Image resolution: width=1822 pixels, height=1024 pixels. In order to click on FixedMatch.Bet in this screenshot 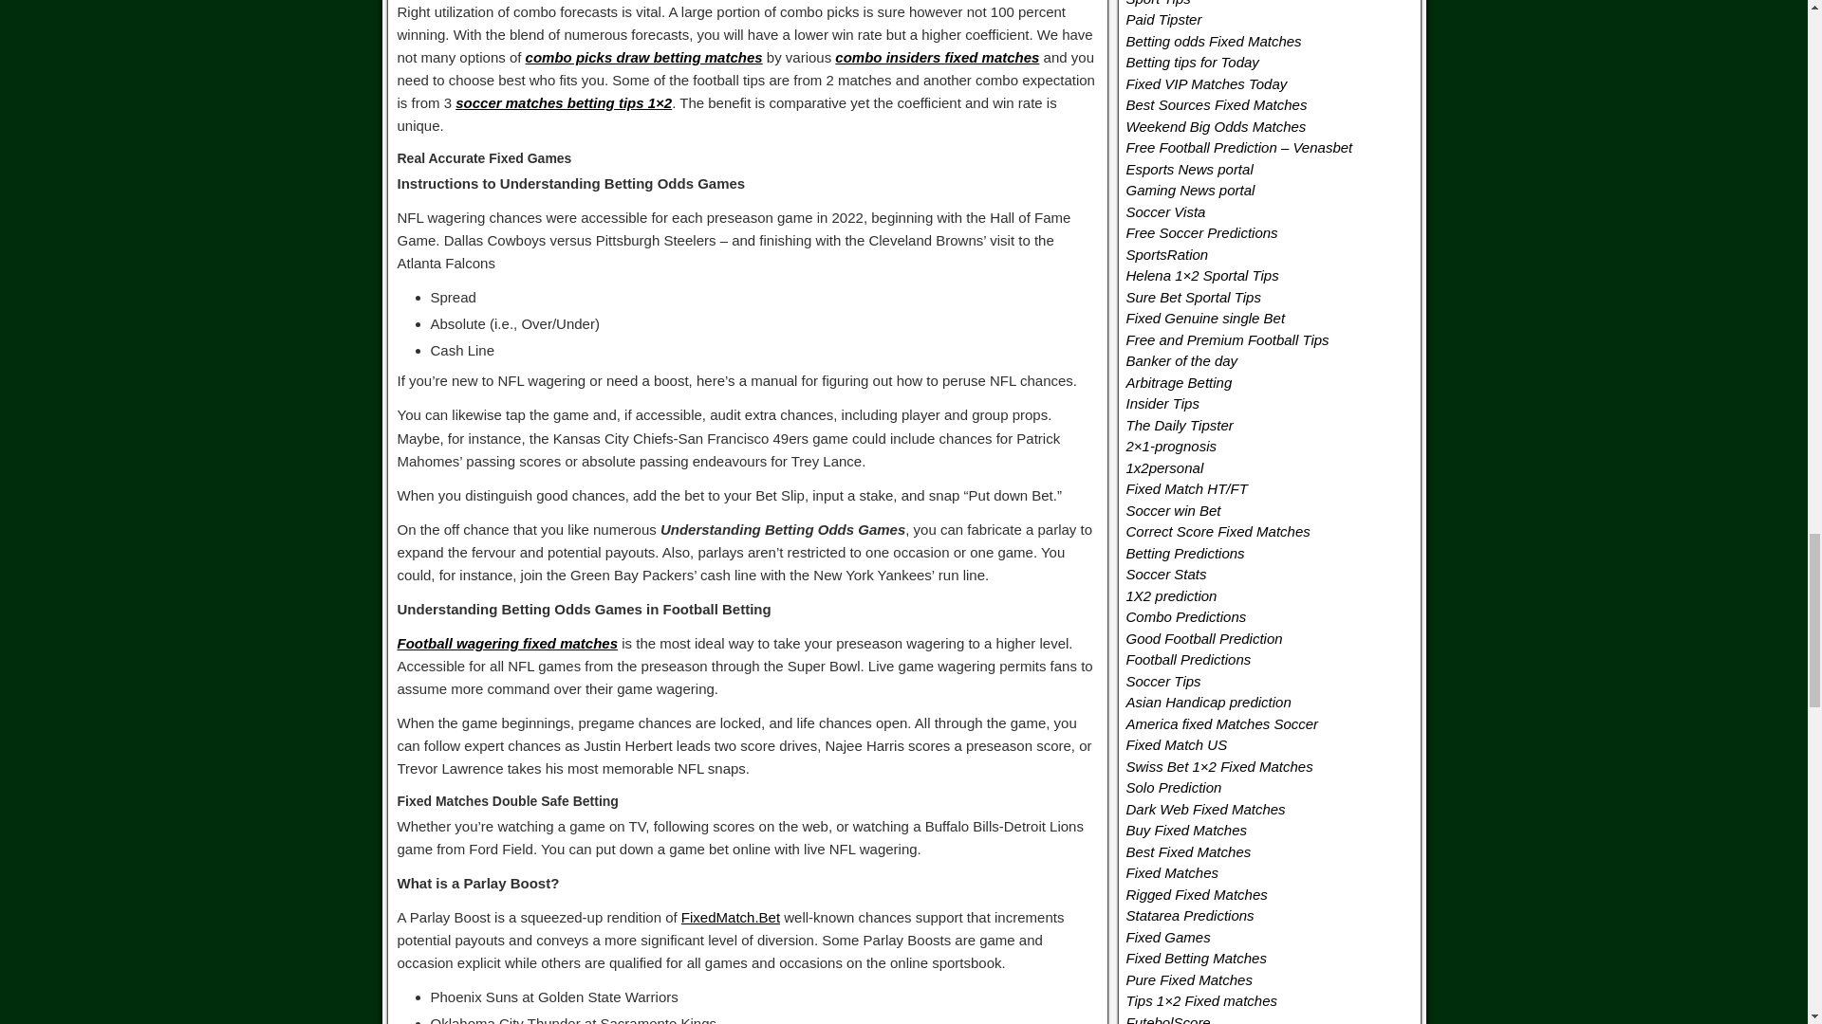, I will do `click(731, 918)`.